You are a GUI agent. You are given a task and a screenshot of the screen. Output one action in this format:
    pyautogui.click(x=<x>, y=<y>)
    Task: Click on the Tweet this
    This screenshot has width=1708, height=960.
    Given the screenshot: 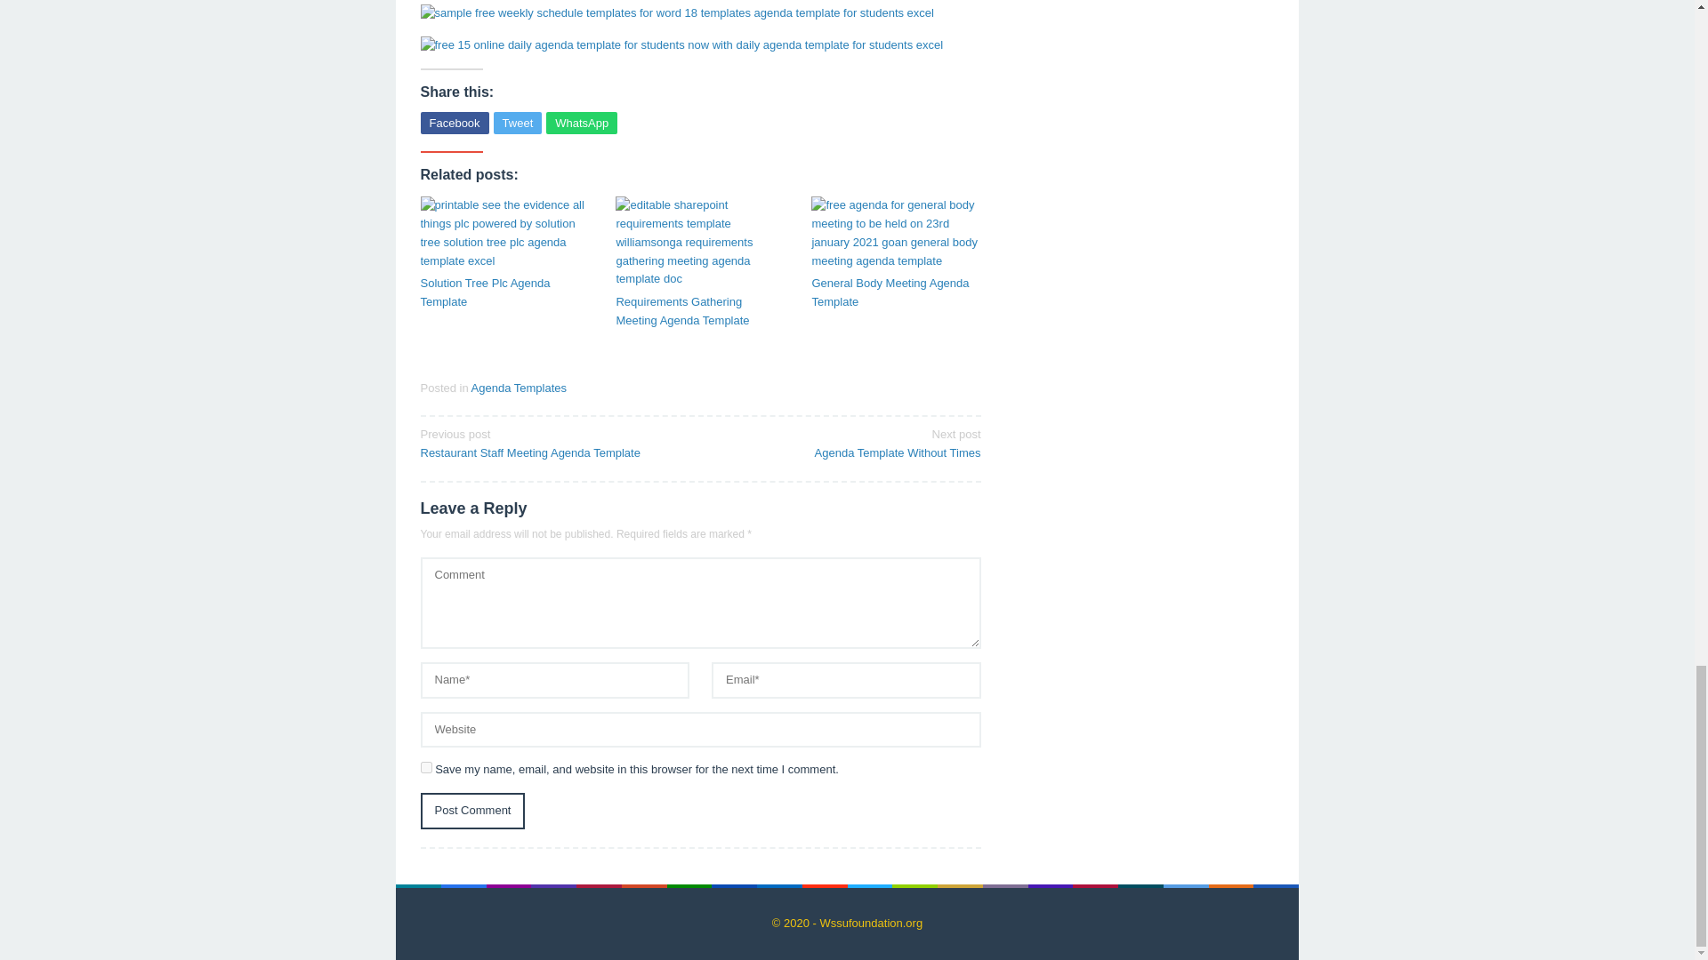 What is the action you would take?
    pyautogui.click(x=471, y=811)
    